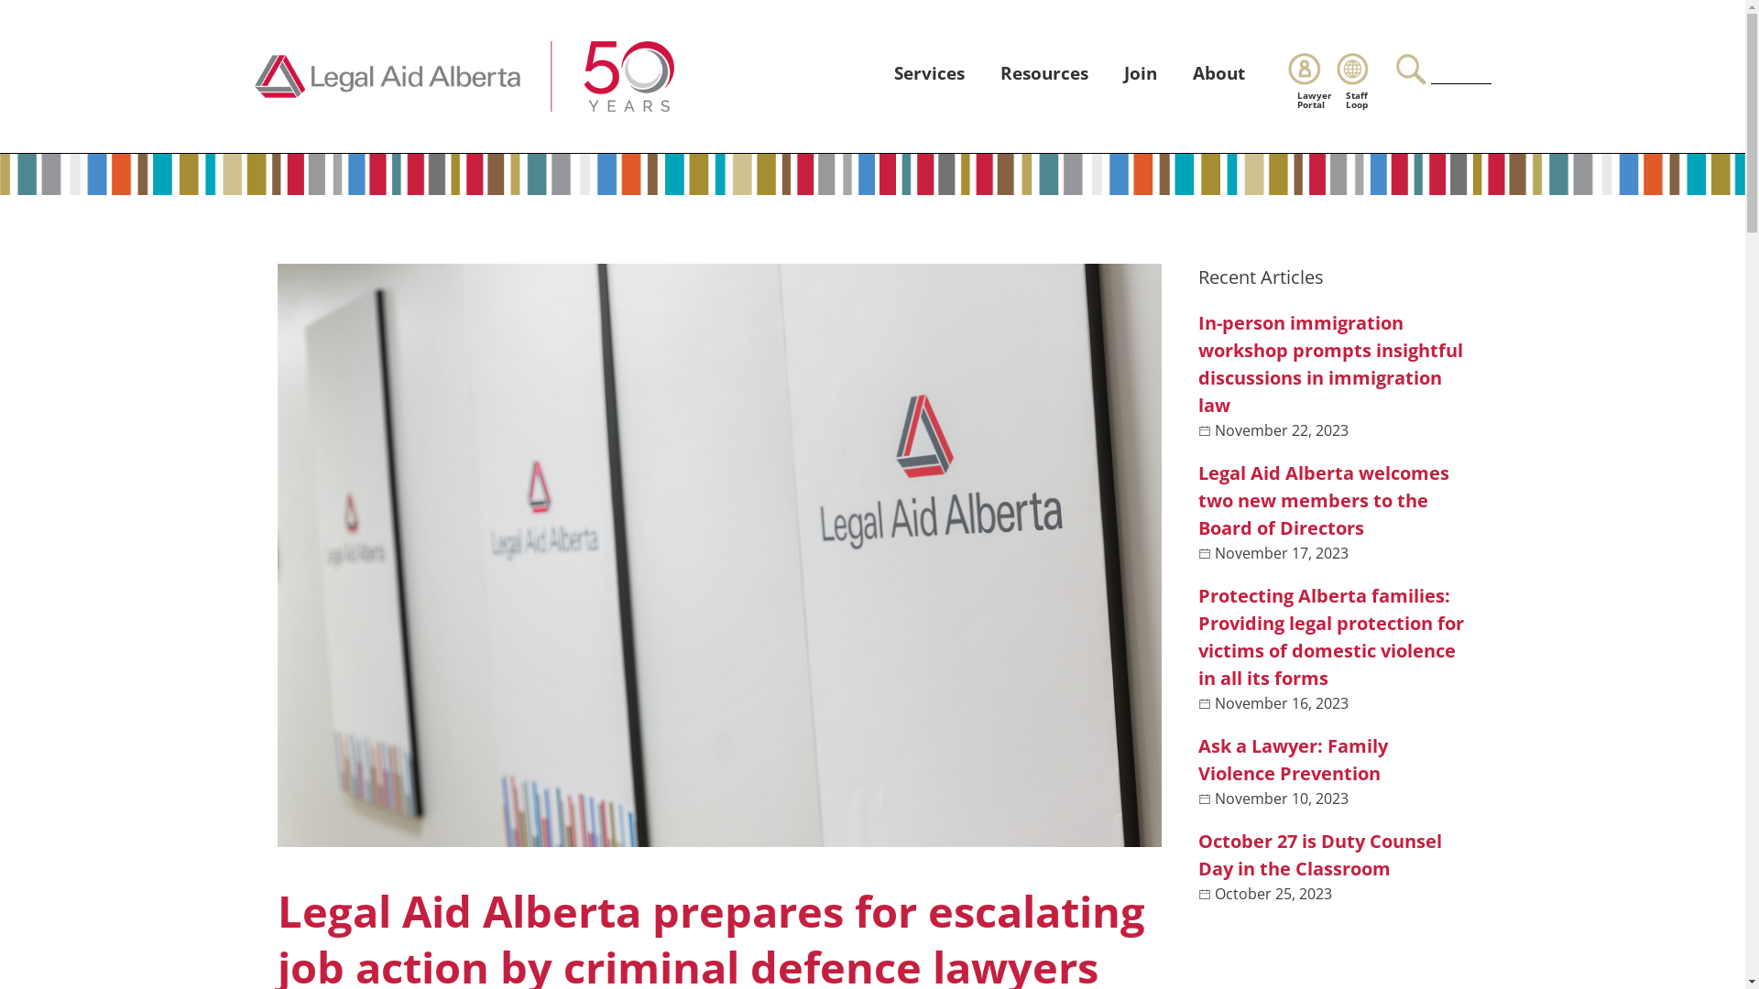  Describe the element at coordinates (1044, 73) in the screenshot. I see `Resources` at that location.